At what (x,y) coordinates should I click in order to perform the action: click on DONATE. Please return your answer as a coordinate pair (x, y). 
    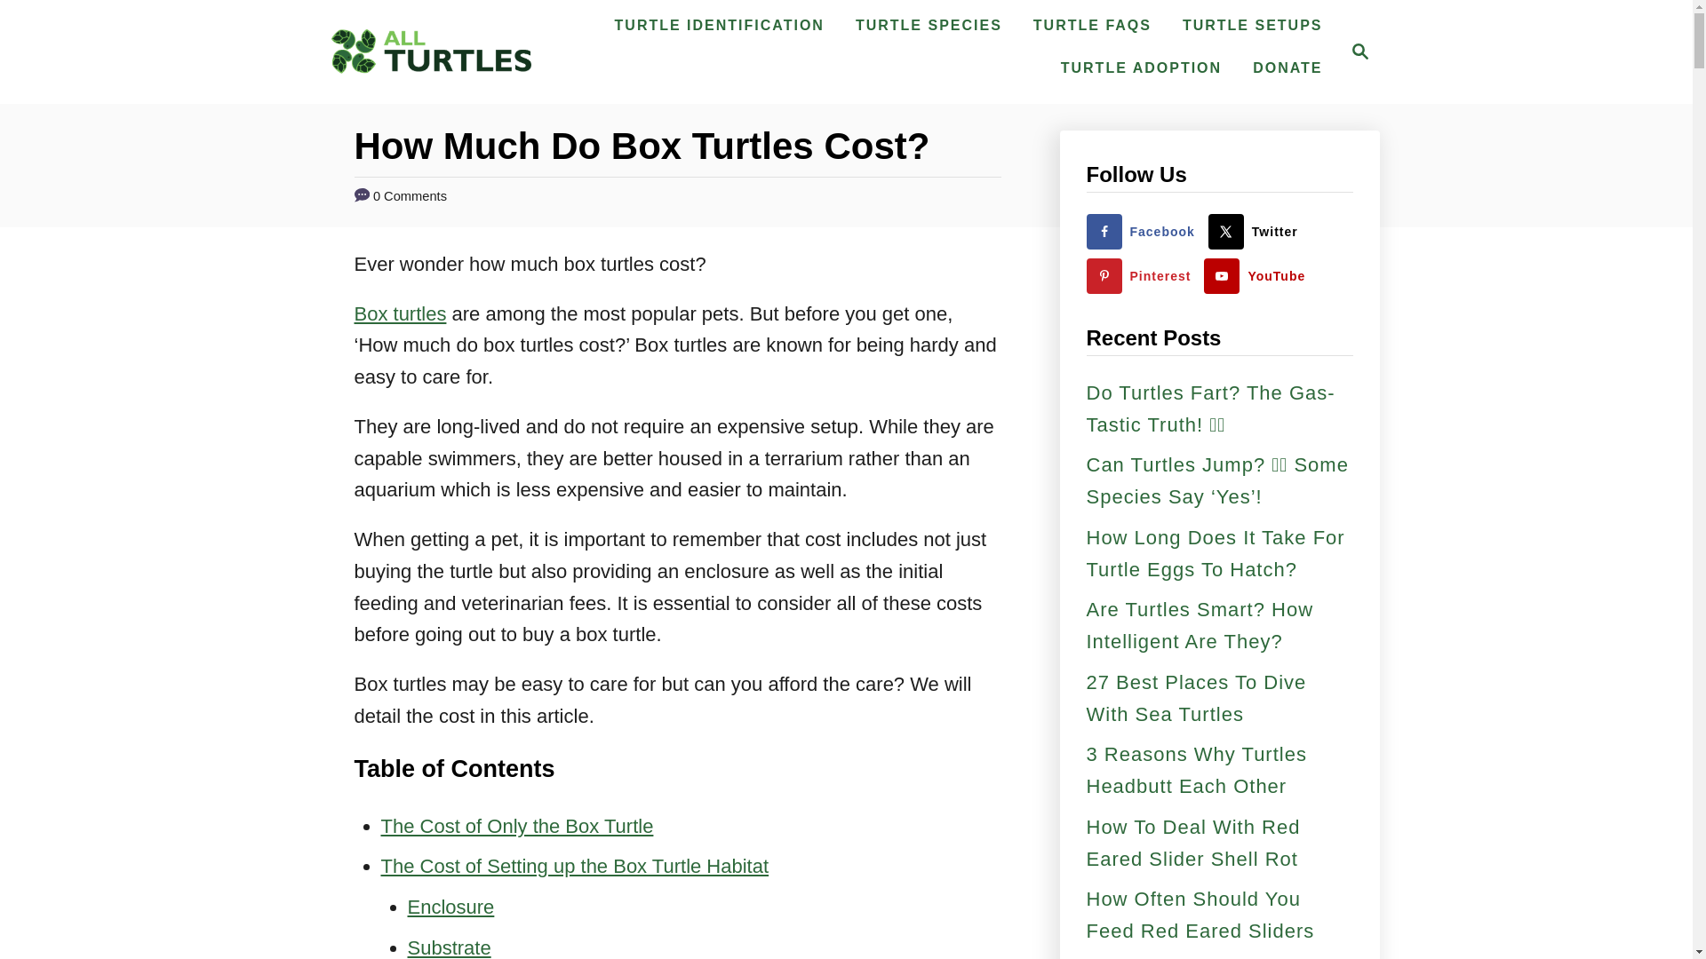
    Looking at the image, I should click on (1287, 68).